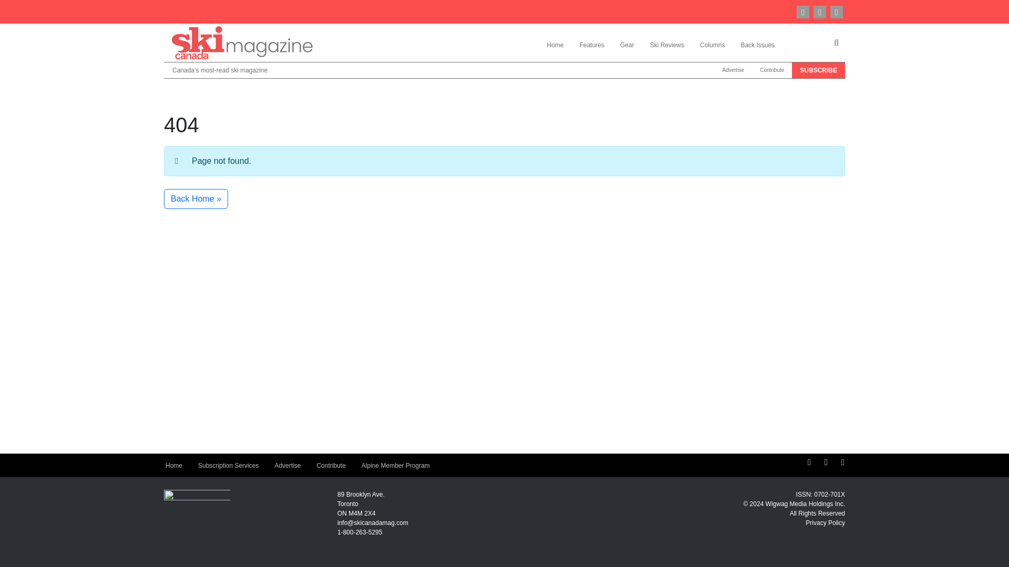 The height and width of the screenshot is (567, 1009). What do you see at coordinates (592, 44) in the screenshot?
I see `Features` at bounding box center [592, 44].